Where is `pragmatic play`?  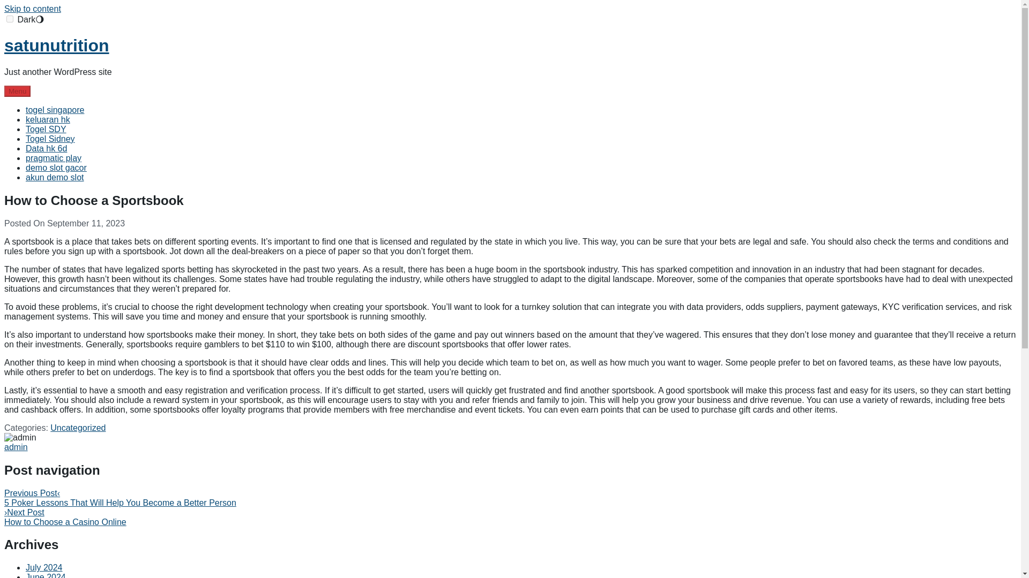 pragmatic play is located at coordinates (54, 158).